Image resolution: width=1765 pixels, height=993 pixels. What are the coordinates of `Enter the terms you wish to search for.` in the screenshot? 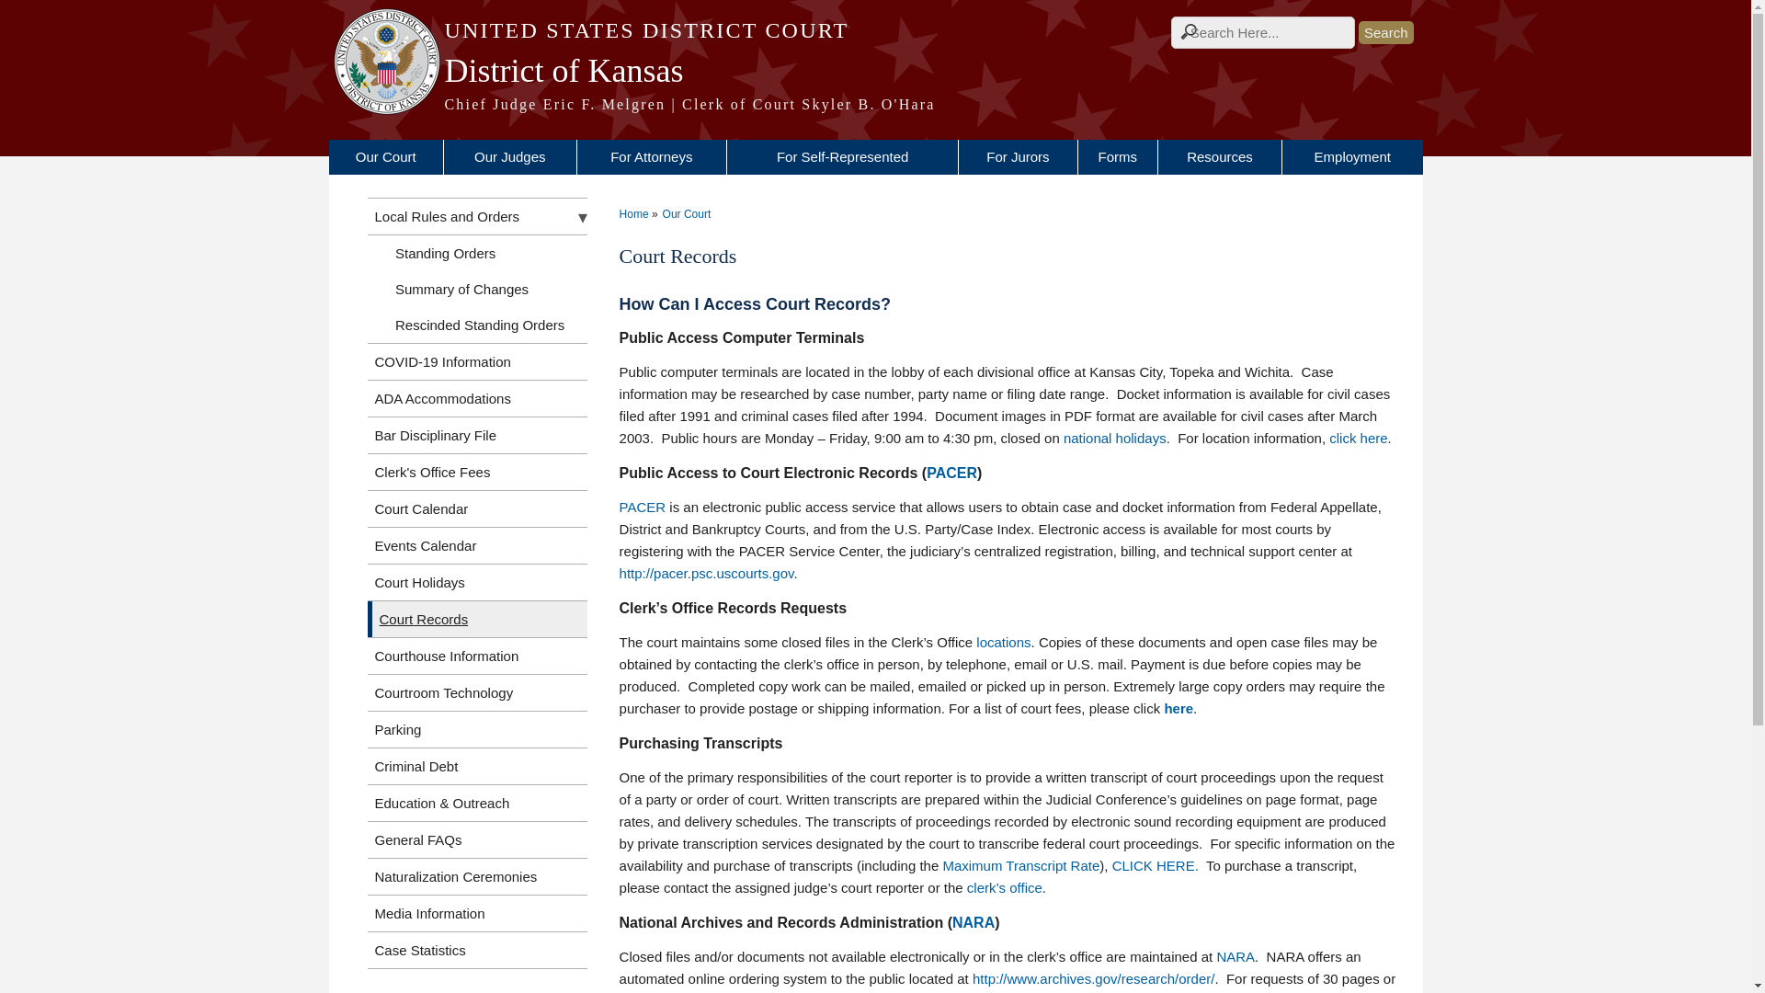 It's located at (1263, 32).